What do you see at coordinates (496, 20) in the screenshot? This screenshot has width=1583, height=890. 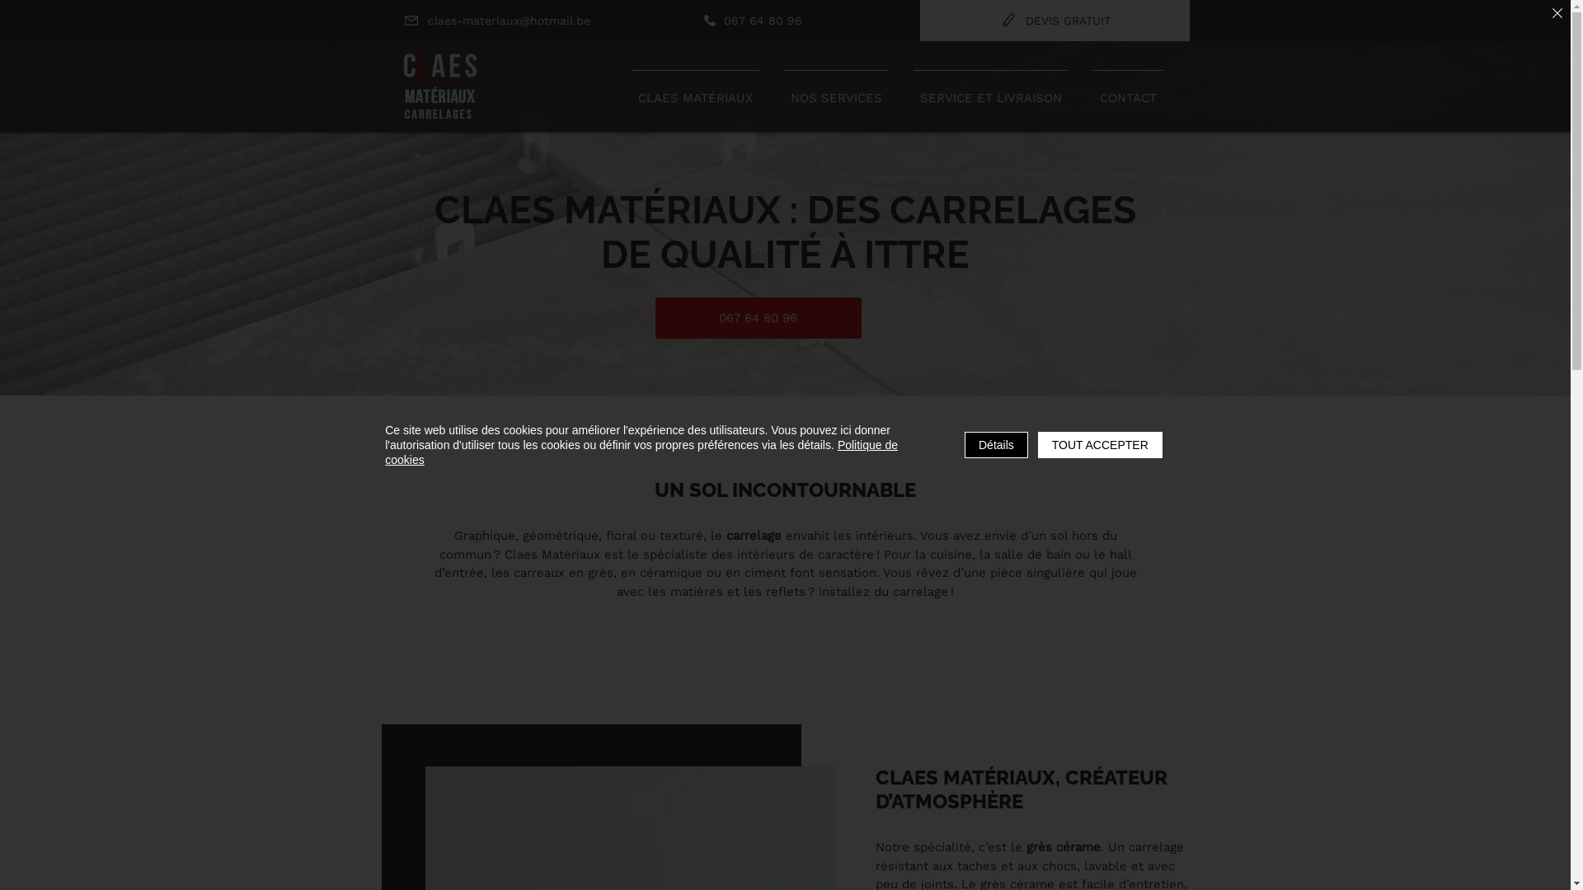 I see `claes-materiaux@hotmail.be` at bounding box center [496, 20].